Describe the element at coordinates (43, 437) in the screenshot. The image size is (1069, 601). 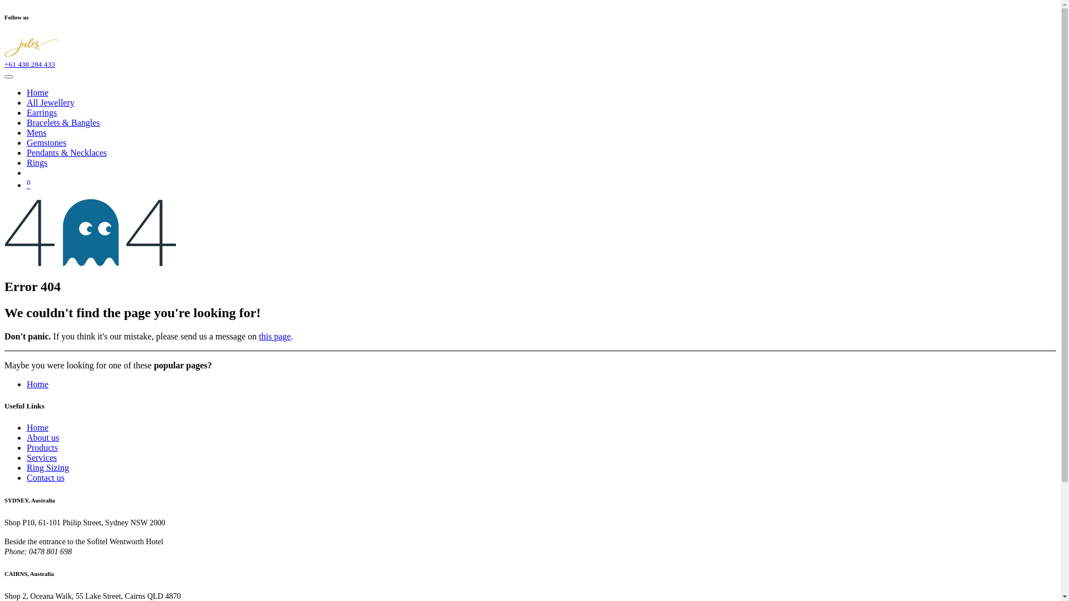
I see `About us` at that location.